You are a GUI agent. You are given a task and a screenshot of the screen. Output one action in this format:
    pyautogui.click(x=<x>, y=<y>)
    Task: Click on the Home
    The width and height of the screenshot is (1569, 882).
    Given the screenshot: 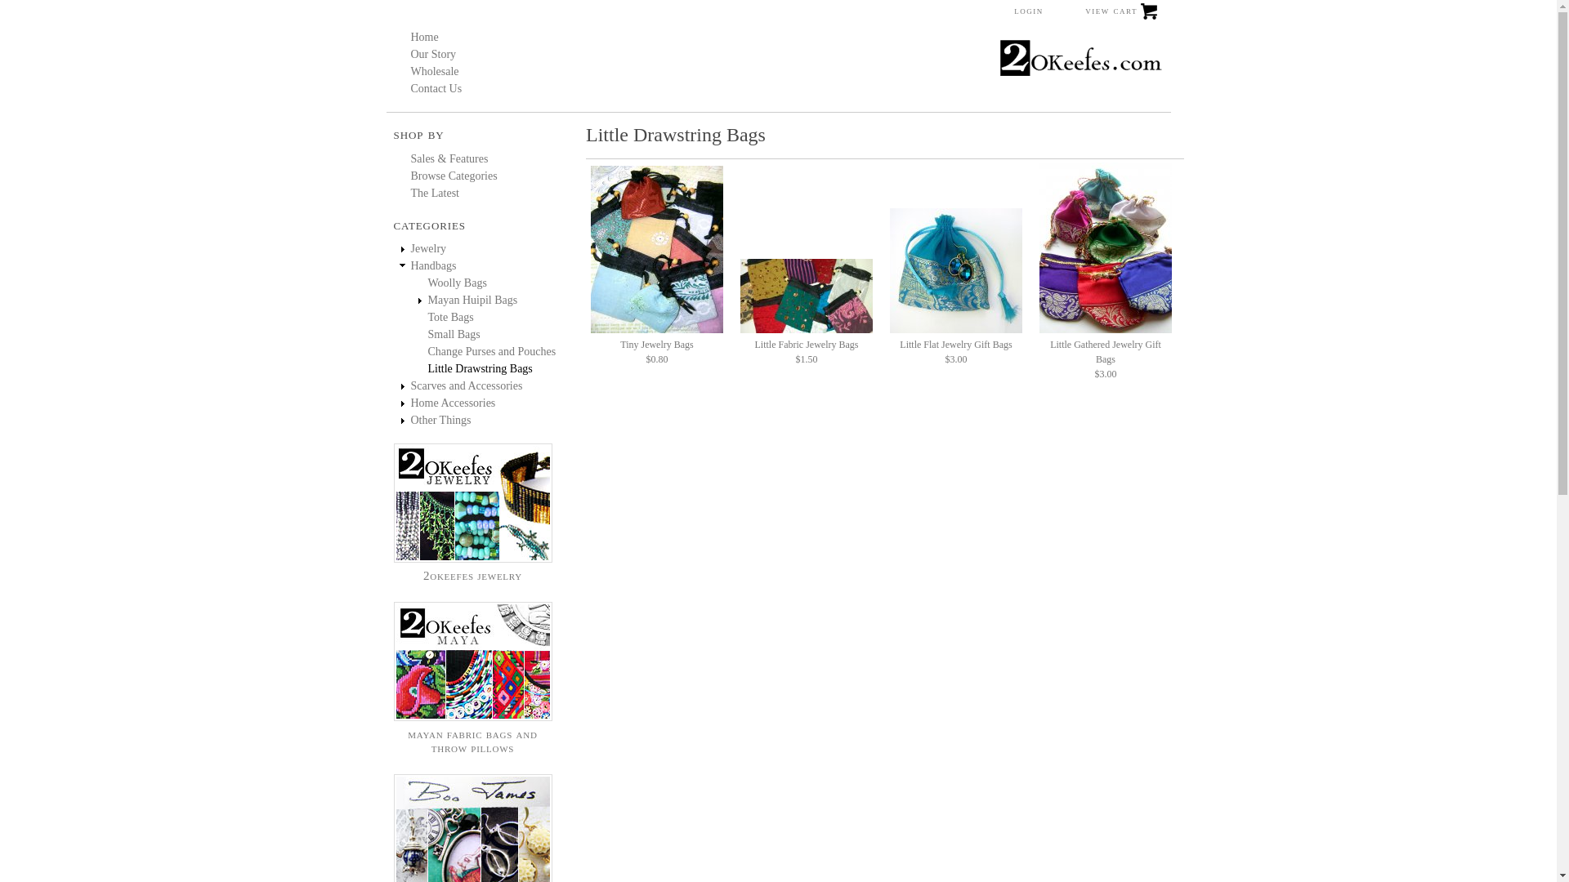 What is the action you would take?
    pyautogui.click(x=424, y=38)
    